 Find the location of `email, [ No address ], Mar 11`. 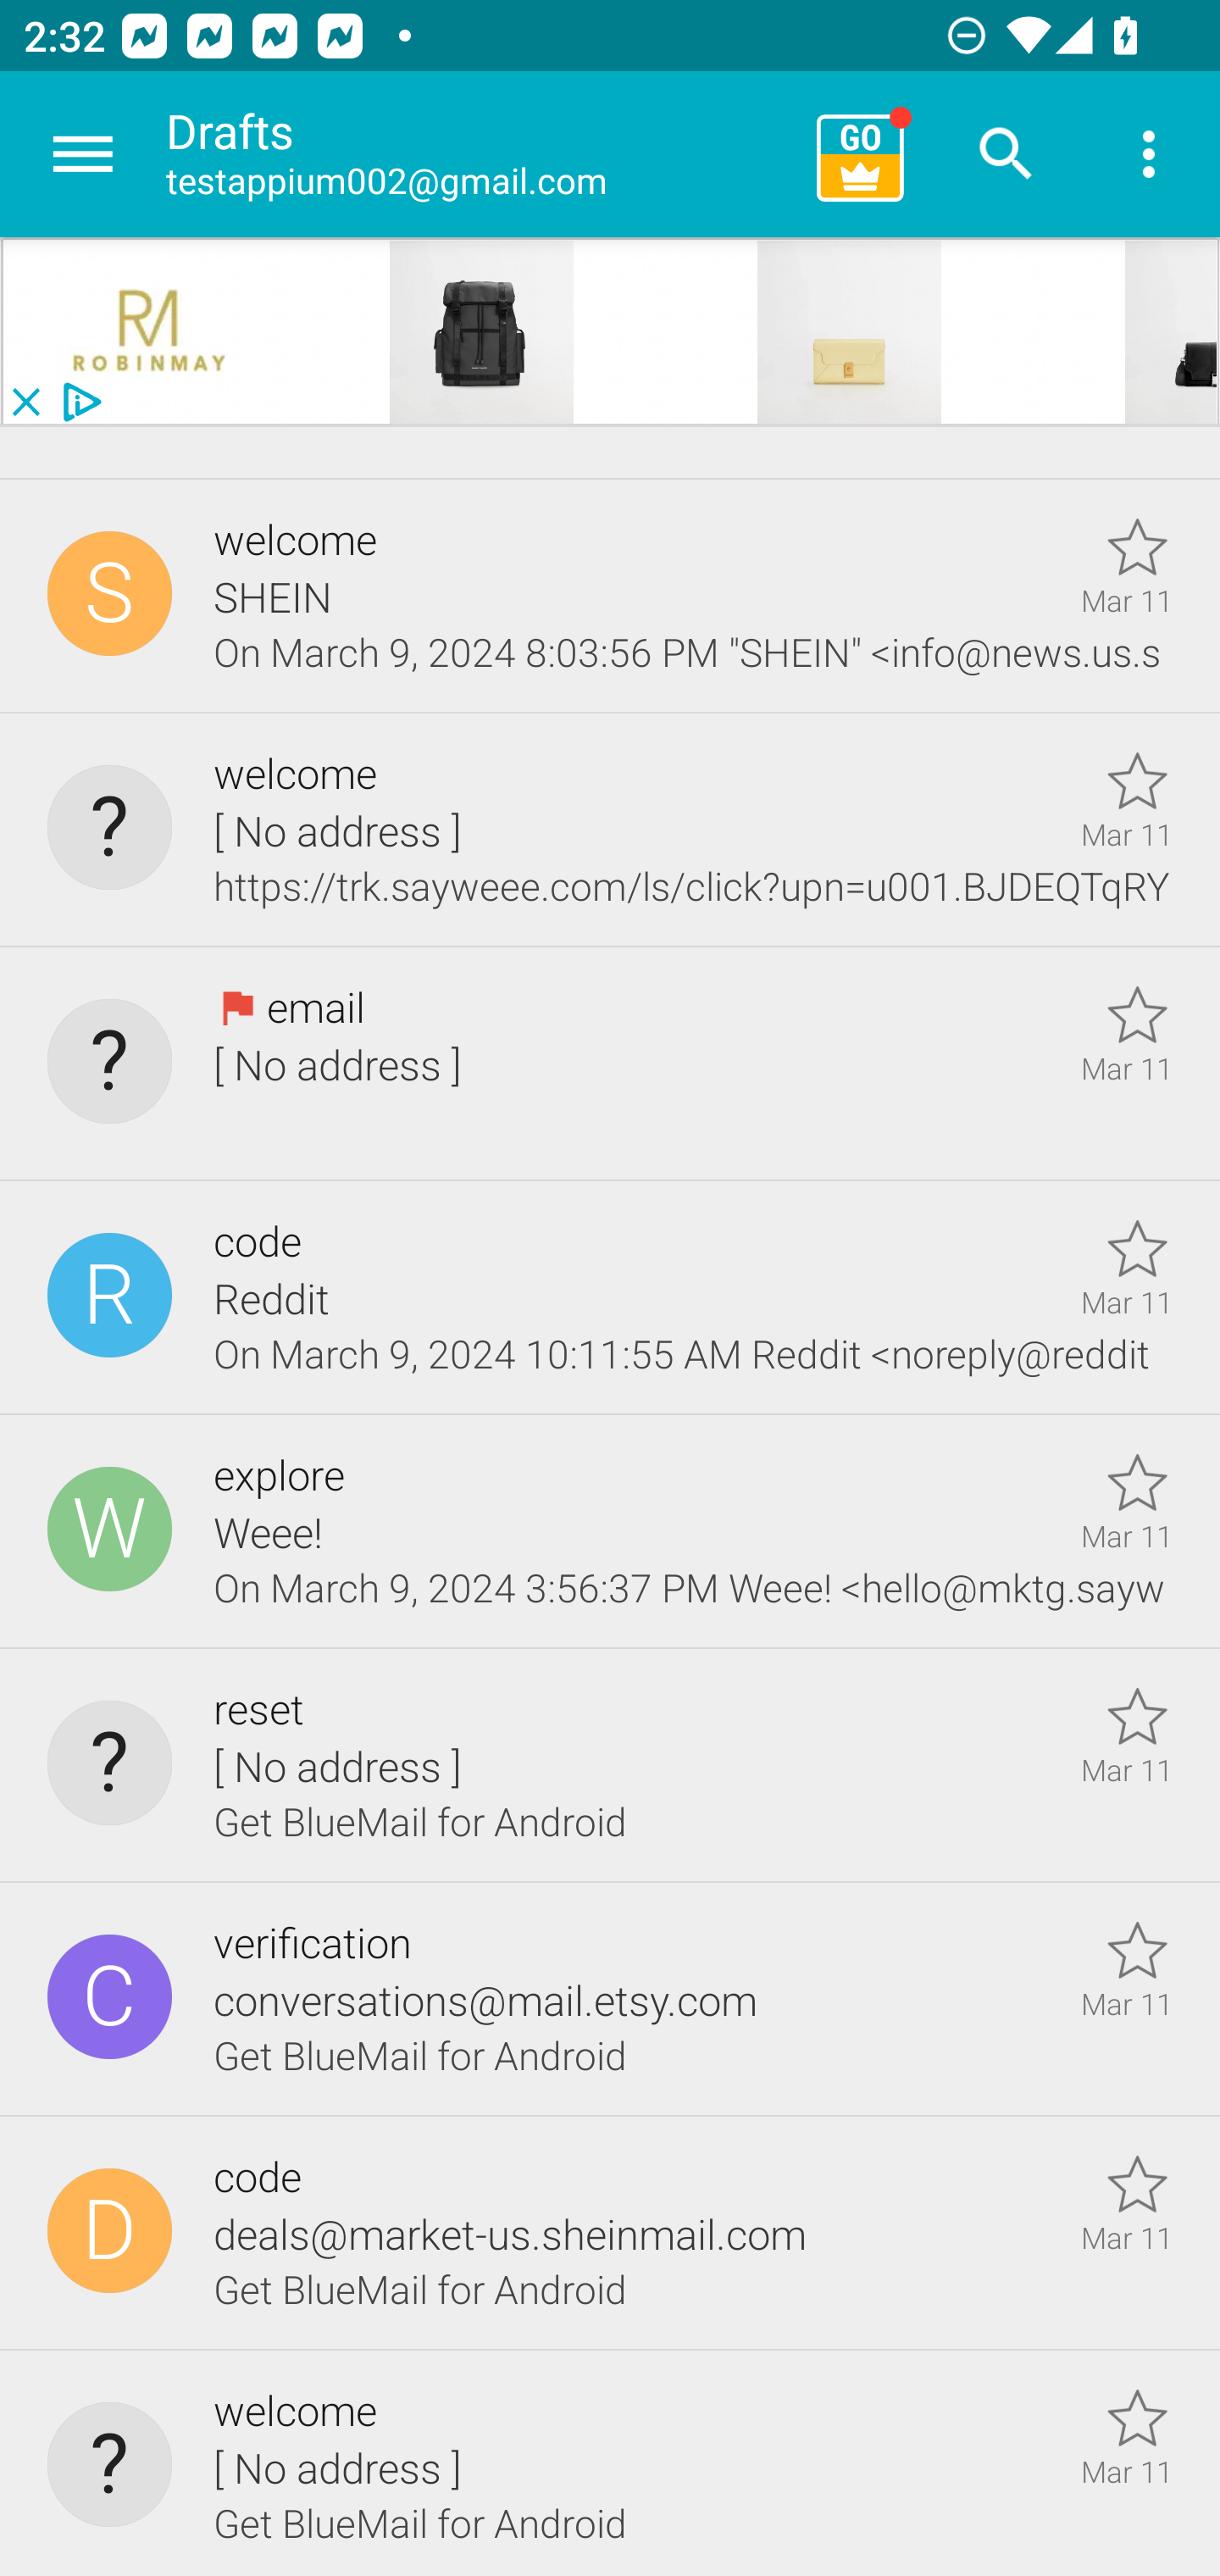

email, [ No address ], Mar 11 is located at coordinates (610, 1064).